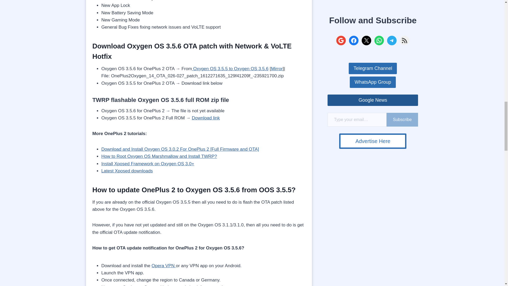 This screenshot has width=508, height=286. I want to click on  Oxygen OS 3.5.5 to Oxygen OS 3.5.6, so click(230, 68).